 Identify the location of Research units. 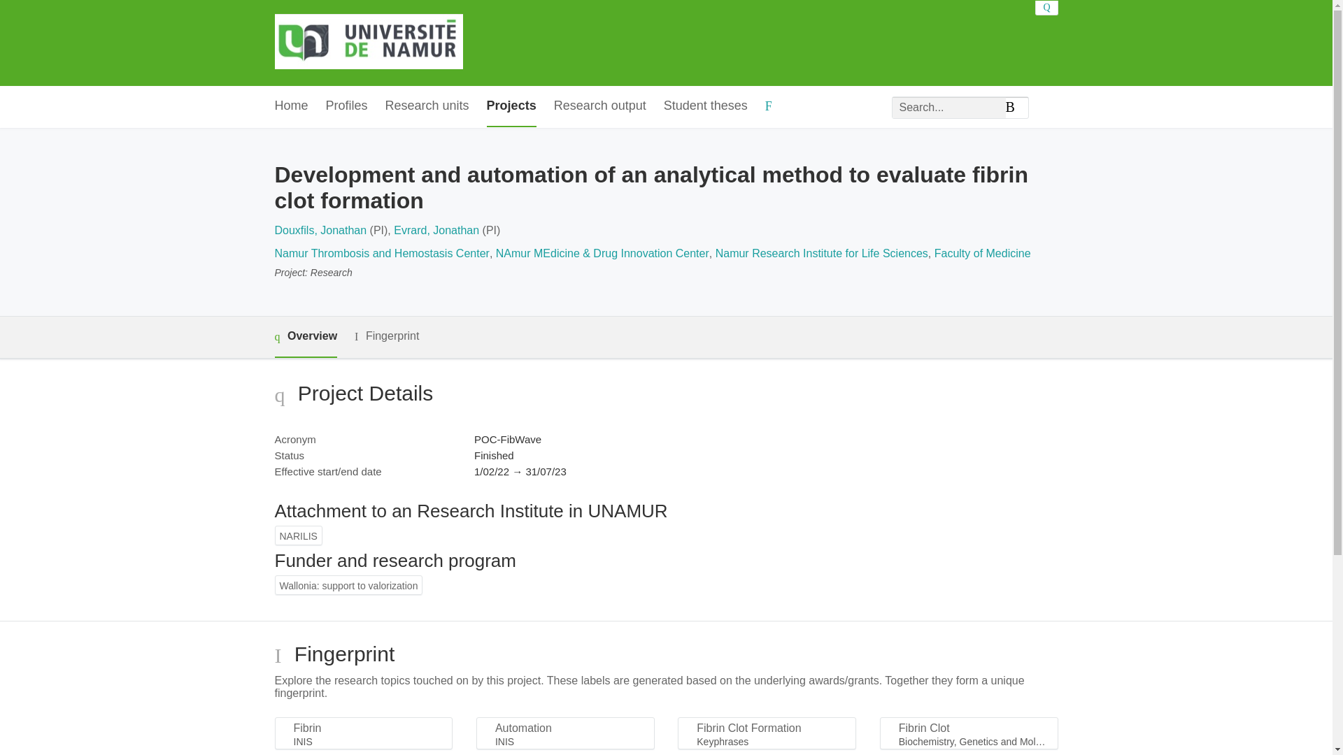
(427, 106).